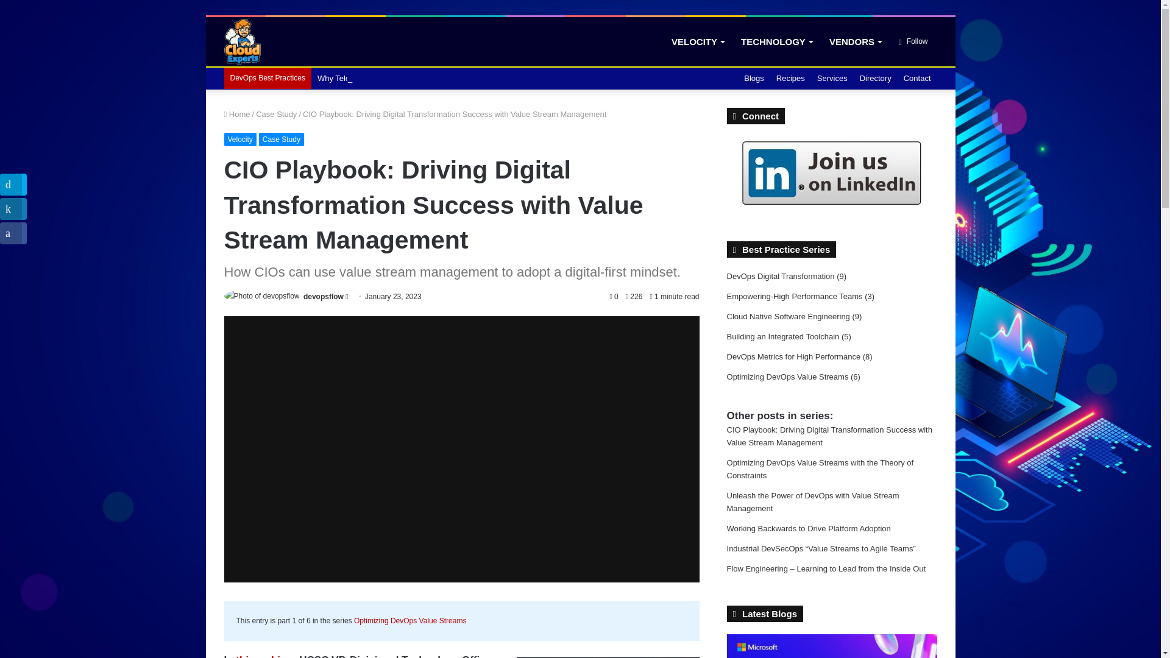  What do you see at coordinates (776, 41) in the screenshot?
I see `TECHNOLOGY` at bounding box center [776, 41].